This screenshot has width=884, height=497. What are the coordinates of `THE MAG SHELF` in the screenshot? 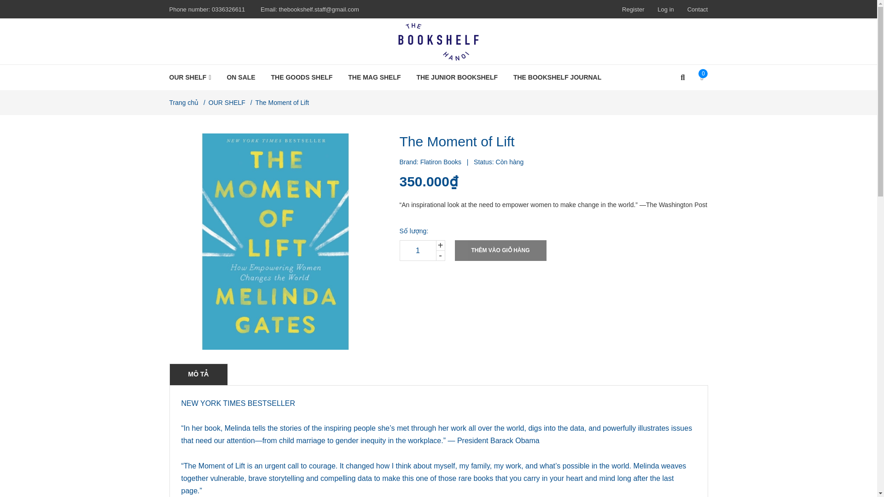 It's located at (374, 77).